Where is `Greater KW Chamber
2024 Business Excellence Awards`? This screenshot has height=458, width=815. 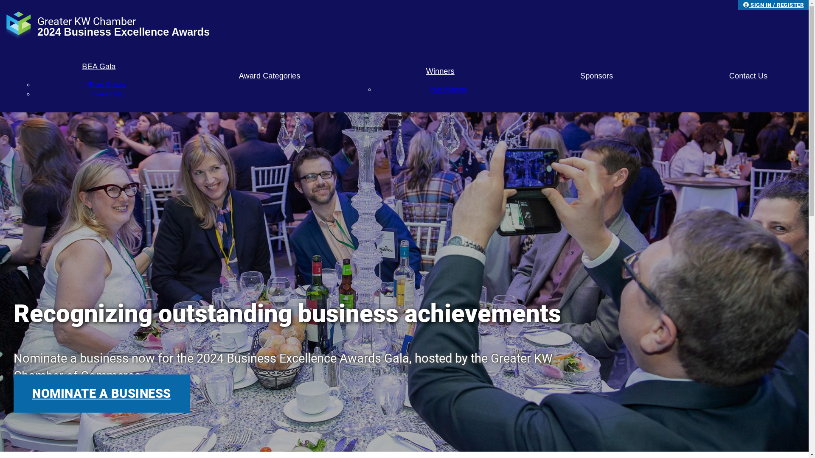
Greater KW Chamber
2024 Business Excellence Awards is located at coordinates (404, 27).